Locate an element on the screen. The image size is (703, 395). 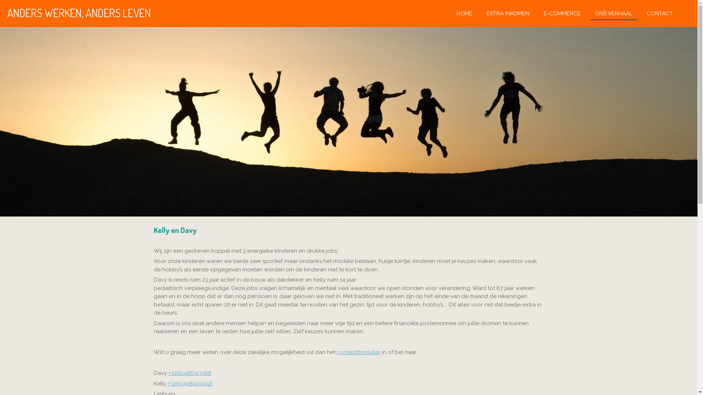
EXTRA INKOMEN is located at coordinates (508, 13).